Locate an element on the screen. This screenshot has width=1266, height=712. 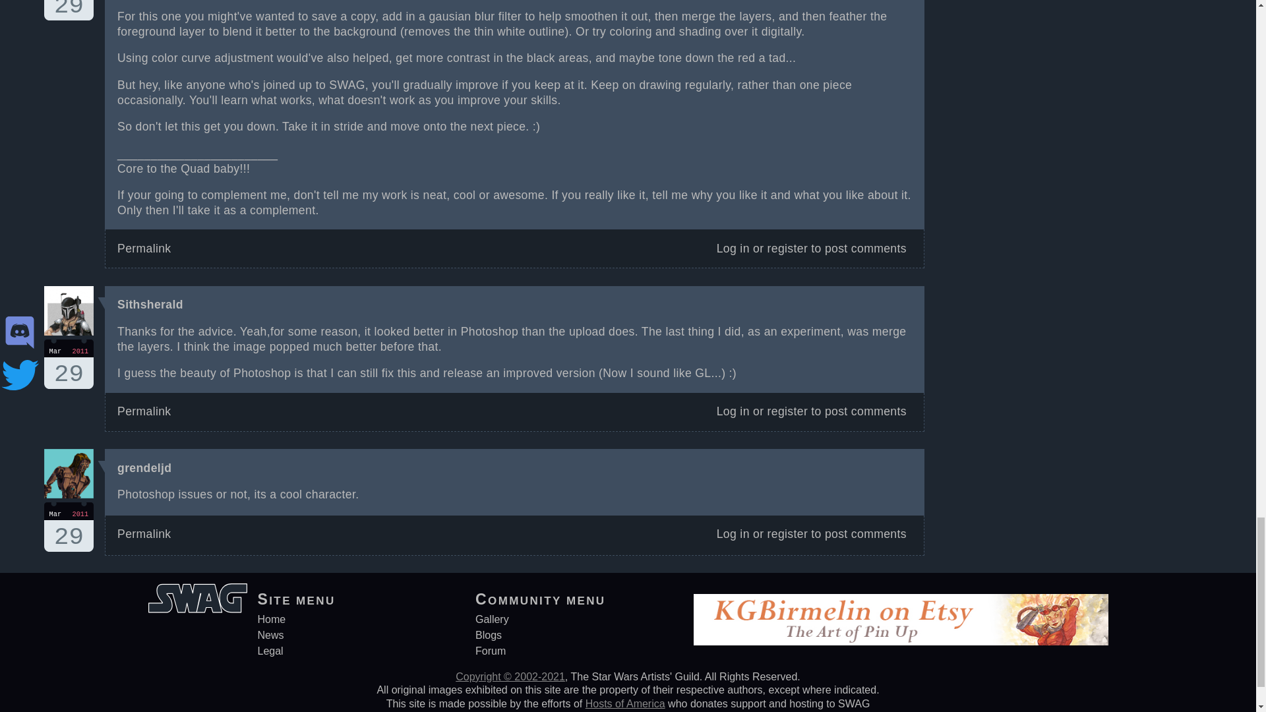
register is located at coordinates (144, 468).